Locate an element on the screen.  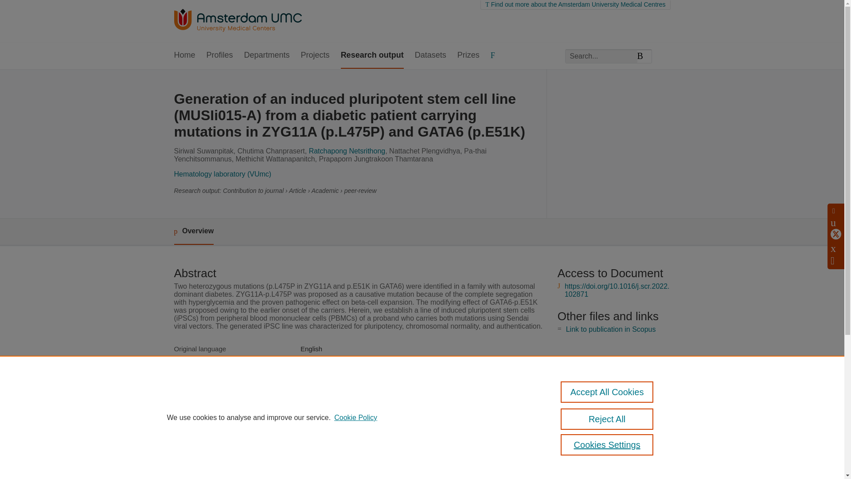
Amsterdam UMC research portal Home is located at coordinates (237, 21).